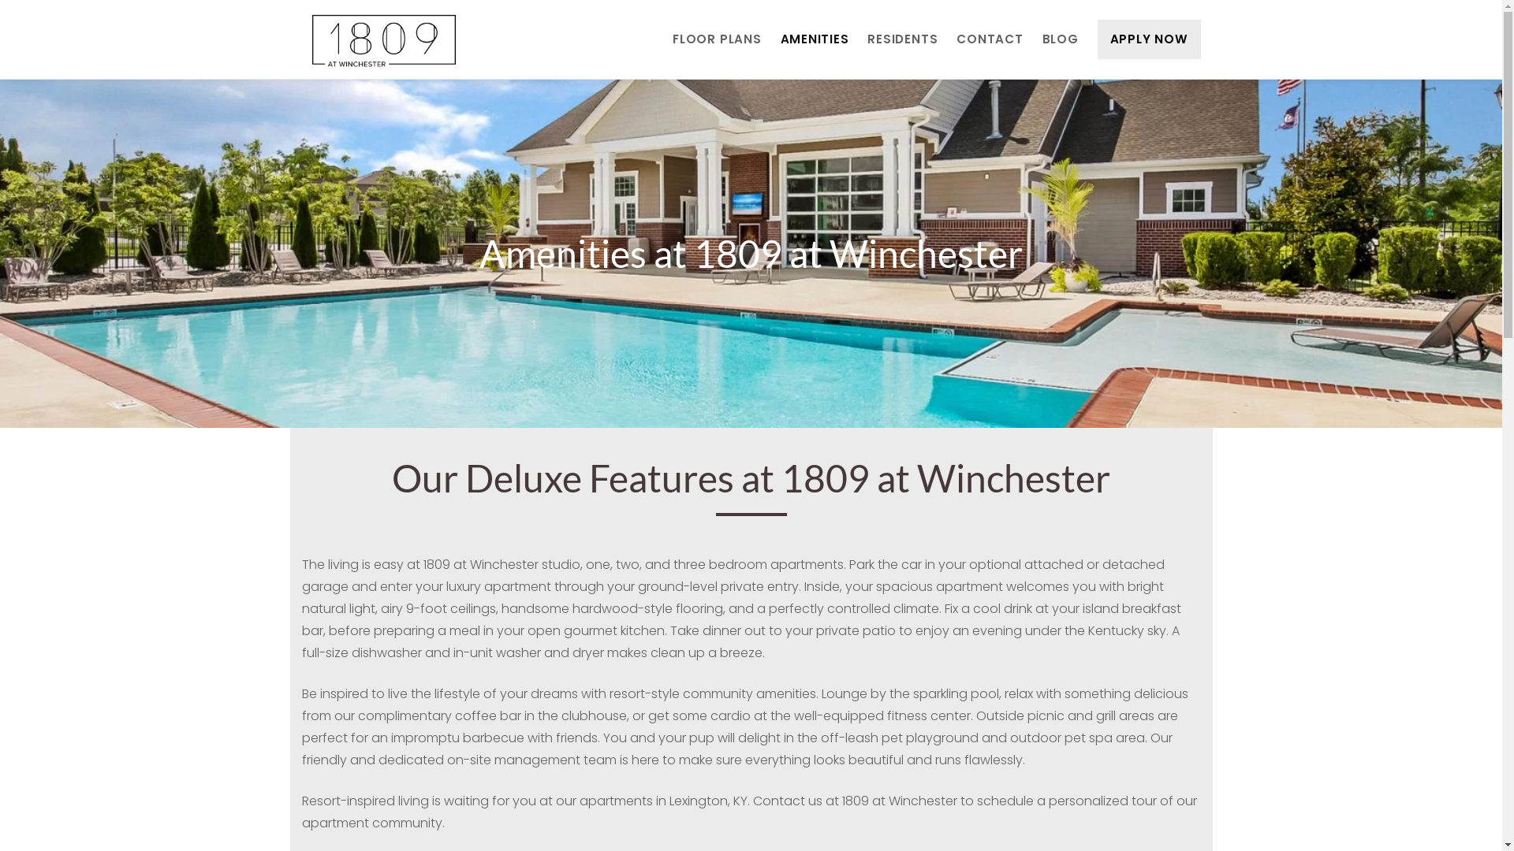 The height and width of the screenshot is (851, 1514). I want to click on BLOG, so click(1061, 39).